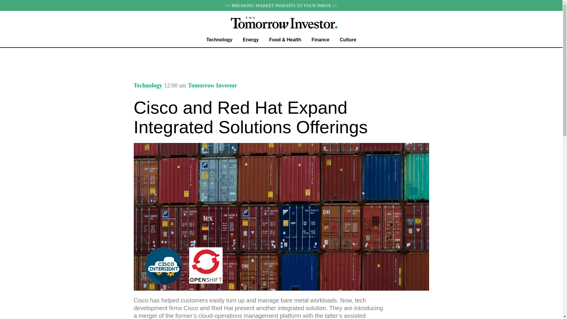  Describe the element at coordinates (251, 40) in the screenshot. I see `Energy` at that location.